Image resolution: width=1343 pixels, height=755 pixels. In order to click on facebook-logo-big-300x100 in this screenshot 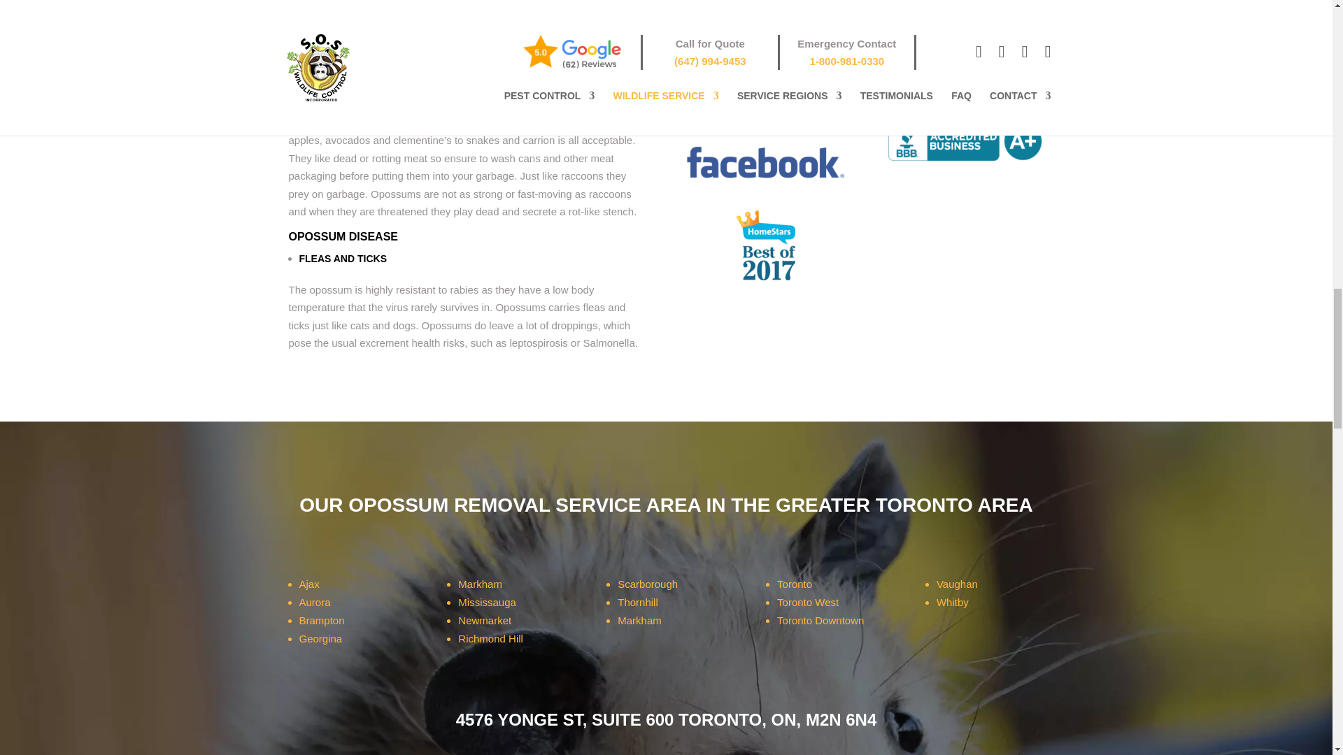, I will do `click(765, 163)`.